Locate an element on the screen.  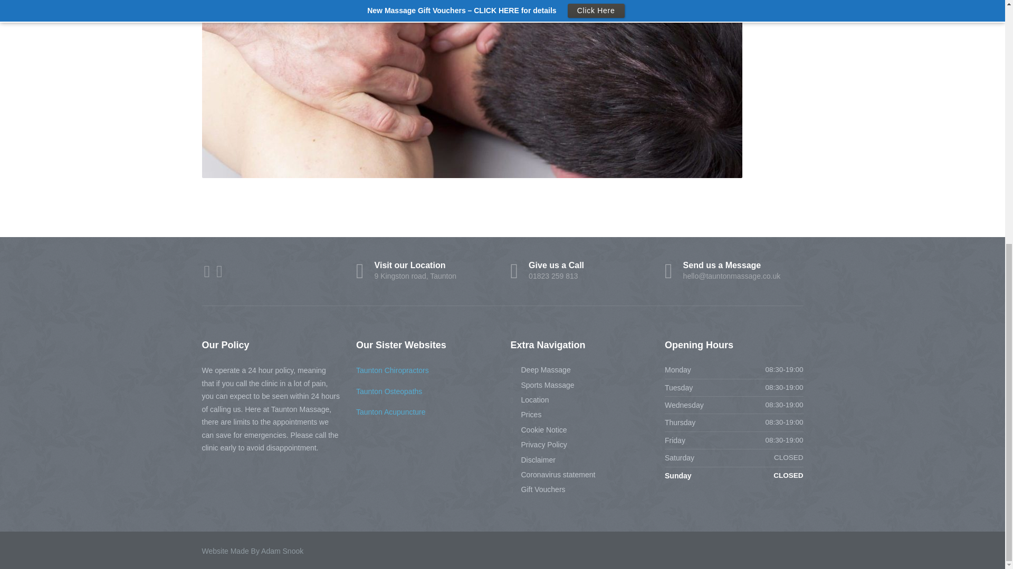
Location is located at coordinates (579, 271).